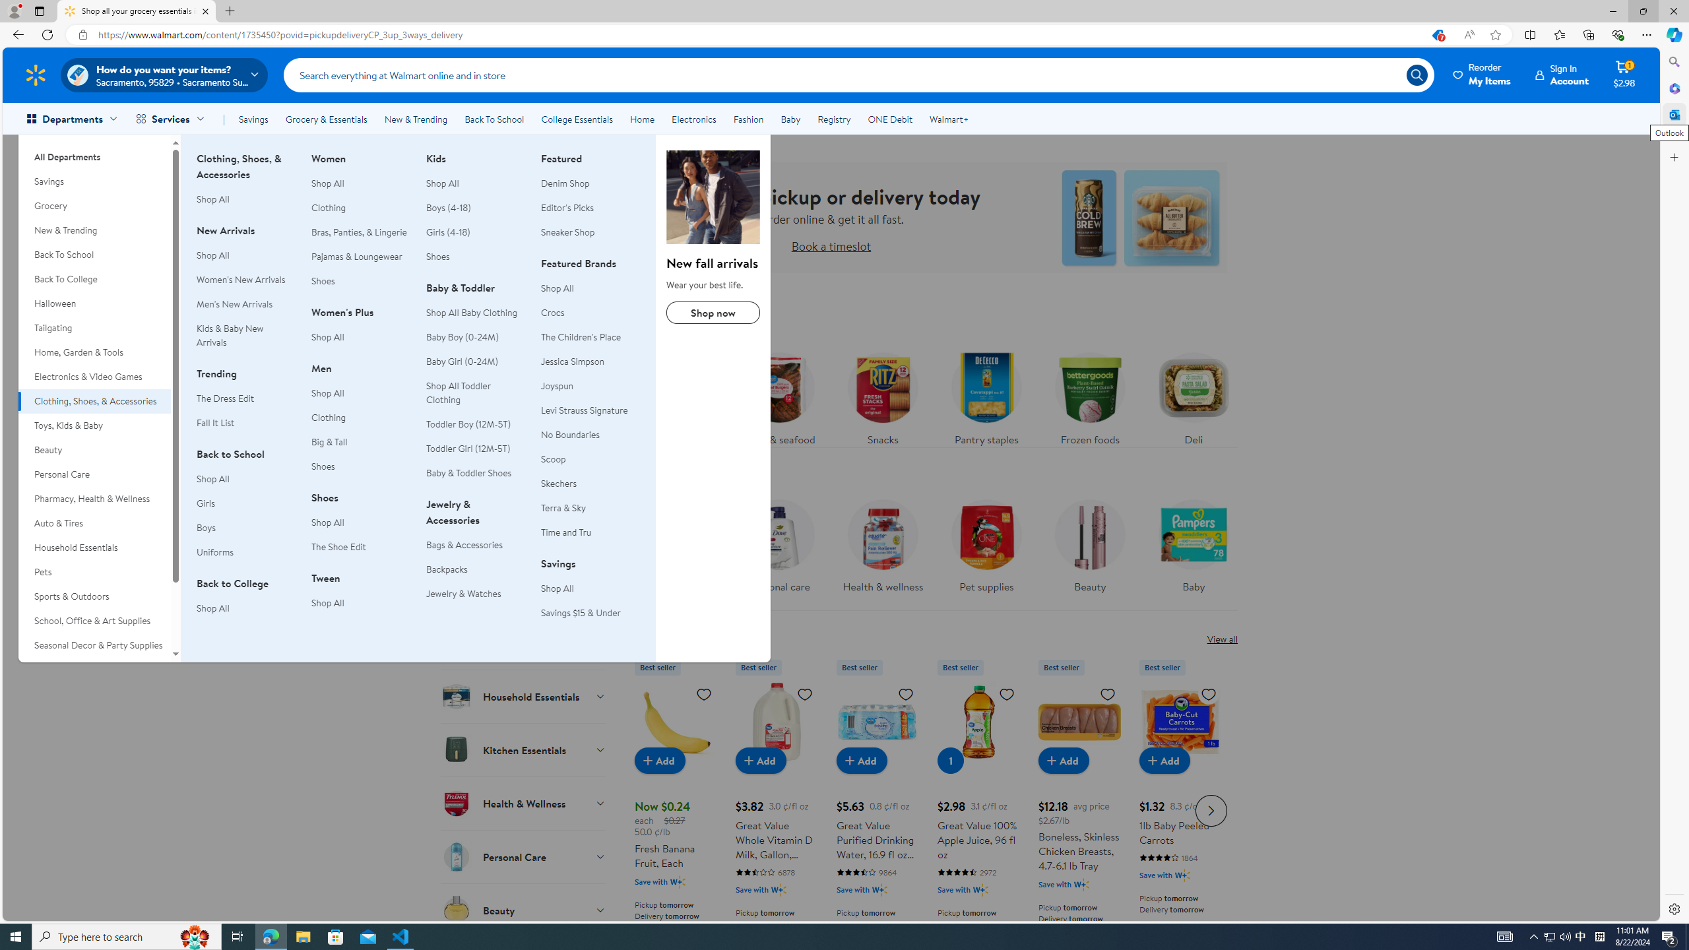 The width and height of the screenshot is (1689, 950). Describe the element at coordinates (475, 449) in the screenshot. I see `Toddler Girl (12M-5T)` at that location.